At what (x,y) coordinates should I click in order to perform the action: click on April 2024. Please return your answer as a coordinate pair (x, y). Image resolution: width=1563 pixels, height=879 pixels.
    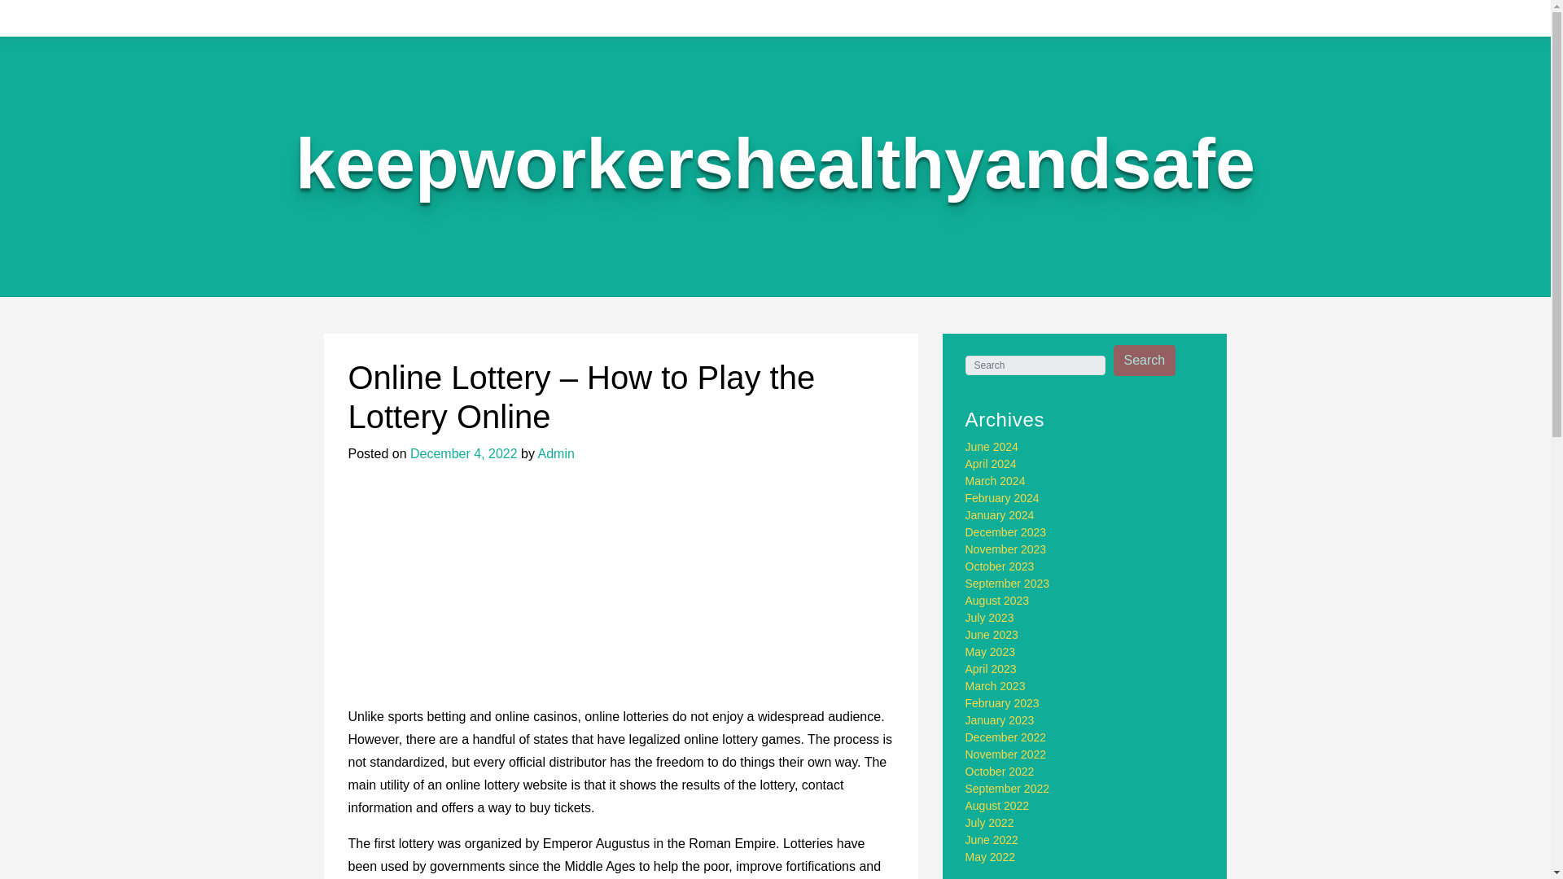
    Looking at the image, I should click on (992, 463).